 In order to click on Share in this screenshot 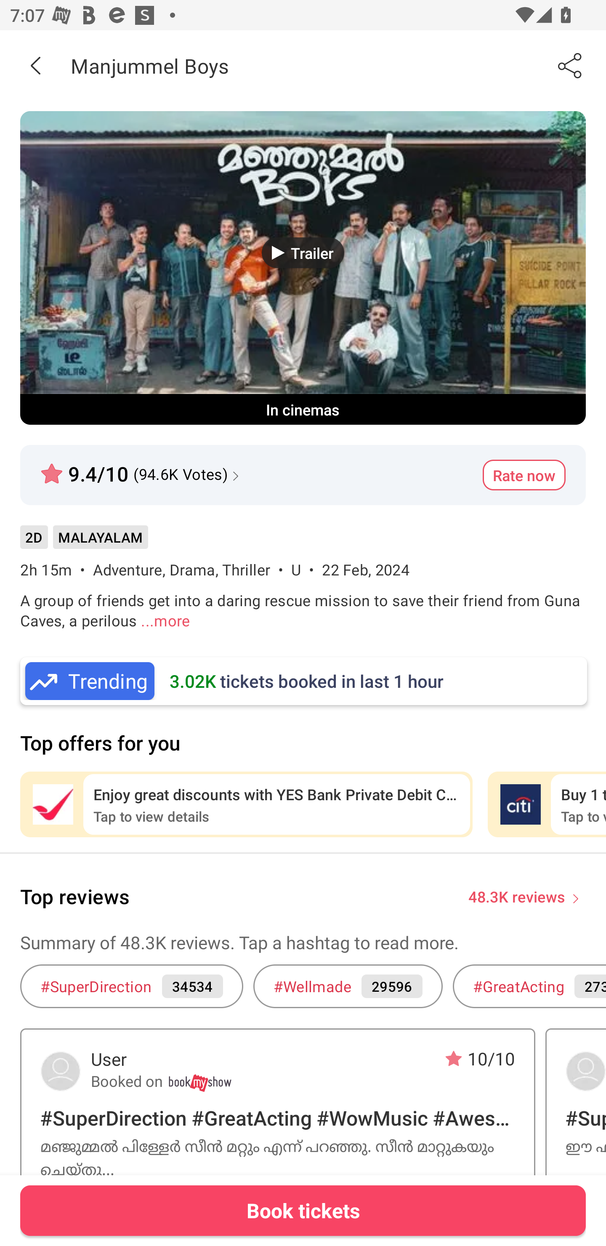, I will do `click(571, 65)`.